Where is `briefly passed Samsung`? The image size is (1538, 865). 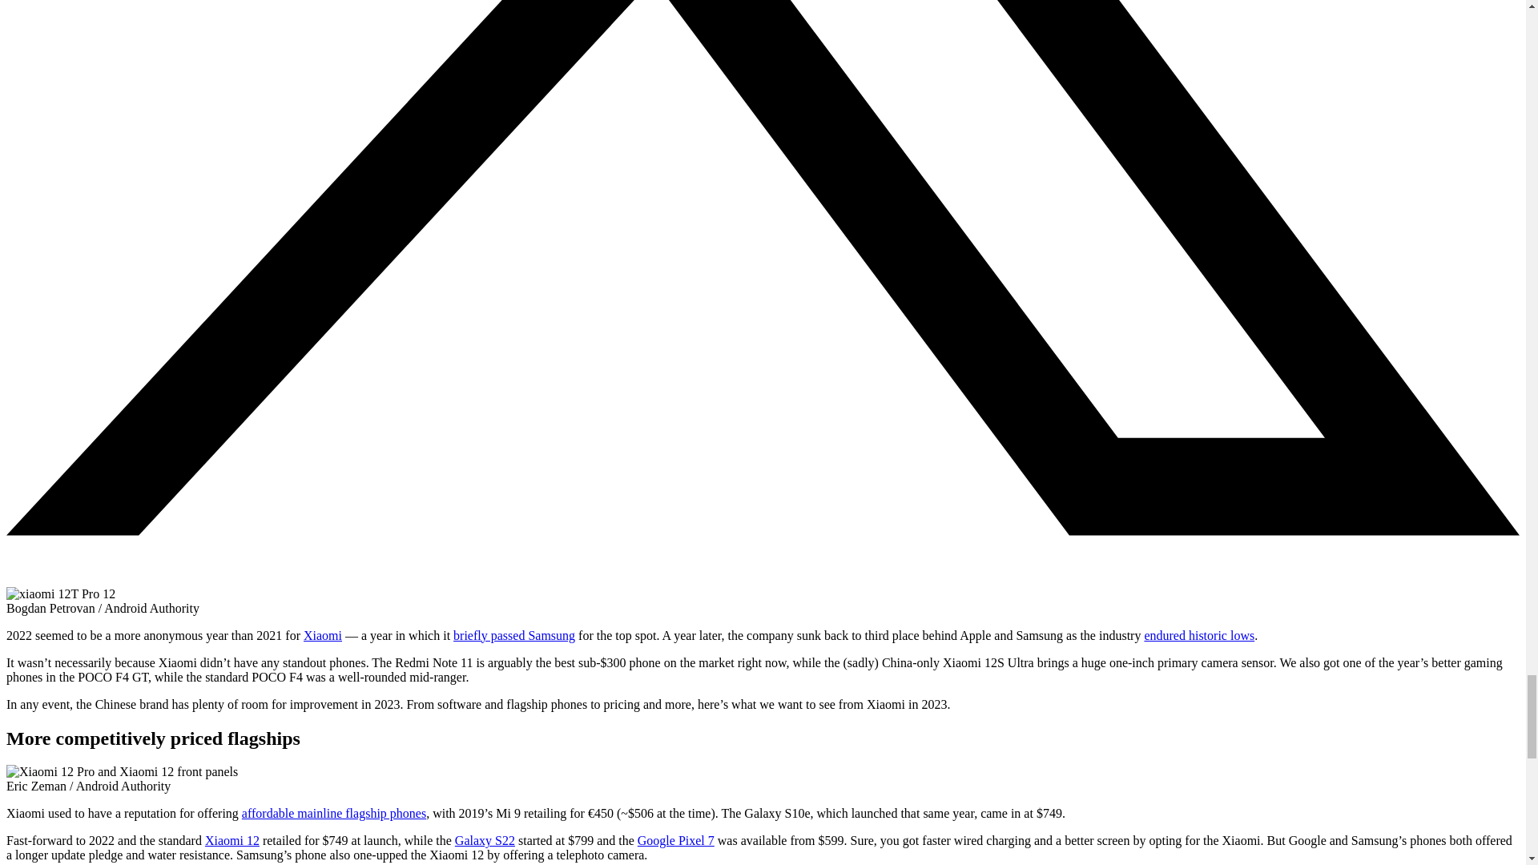 briefly passed Samsung is located at coordinates (514, 636).